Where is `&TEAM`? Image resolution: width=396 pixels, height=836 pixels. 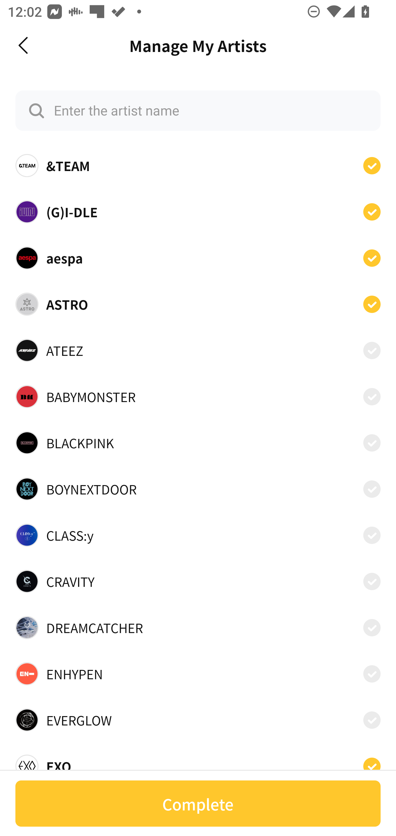
&TEAM is located at coordinates (198, 166).